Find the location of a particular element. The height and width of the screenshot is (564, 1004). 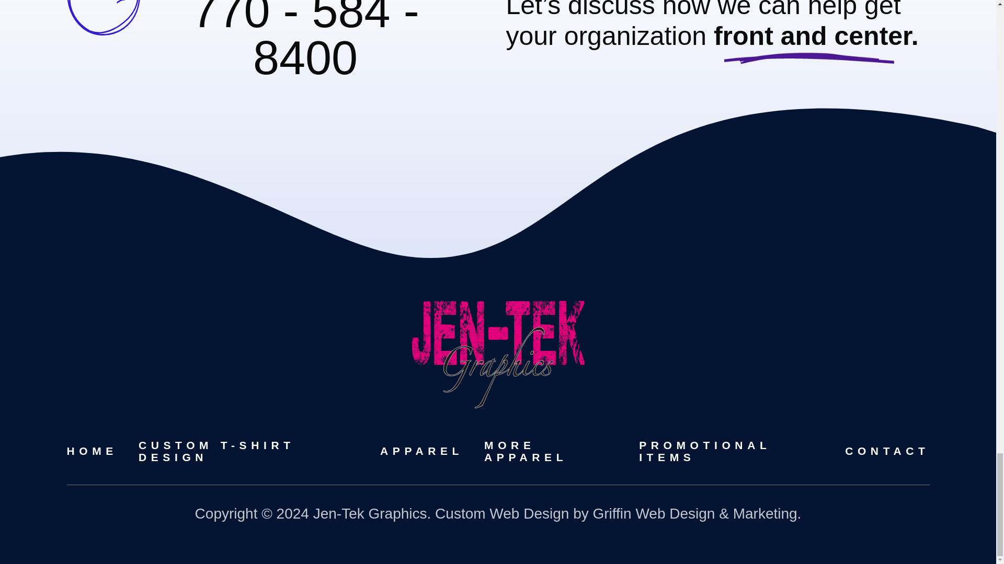

CUSTOM T-SHIRT DESIGN is located at coordinates (216, 451).